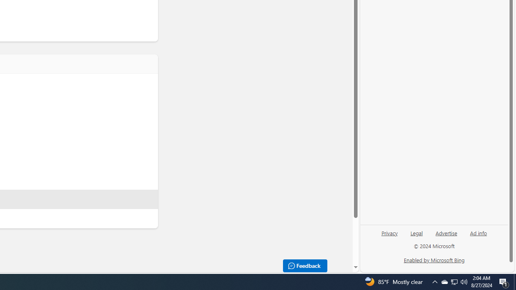 The image size is (516, 290). I want to click on Legal, so click(416, 236).